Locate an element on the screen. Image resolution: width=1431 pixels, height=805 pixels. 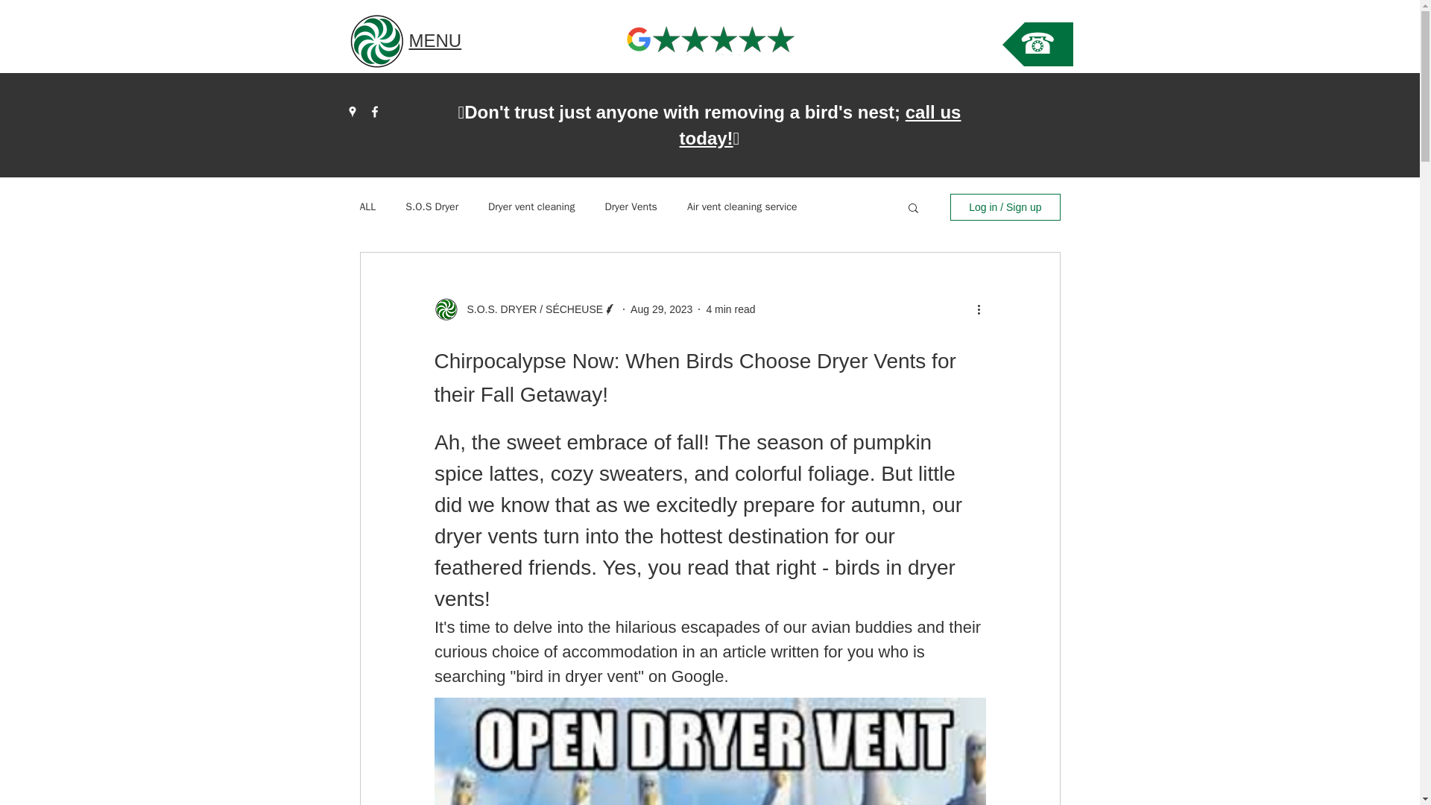
call us today! is located at coordinates (821, 125).